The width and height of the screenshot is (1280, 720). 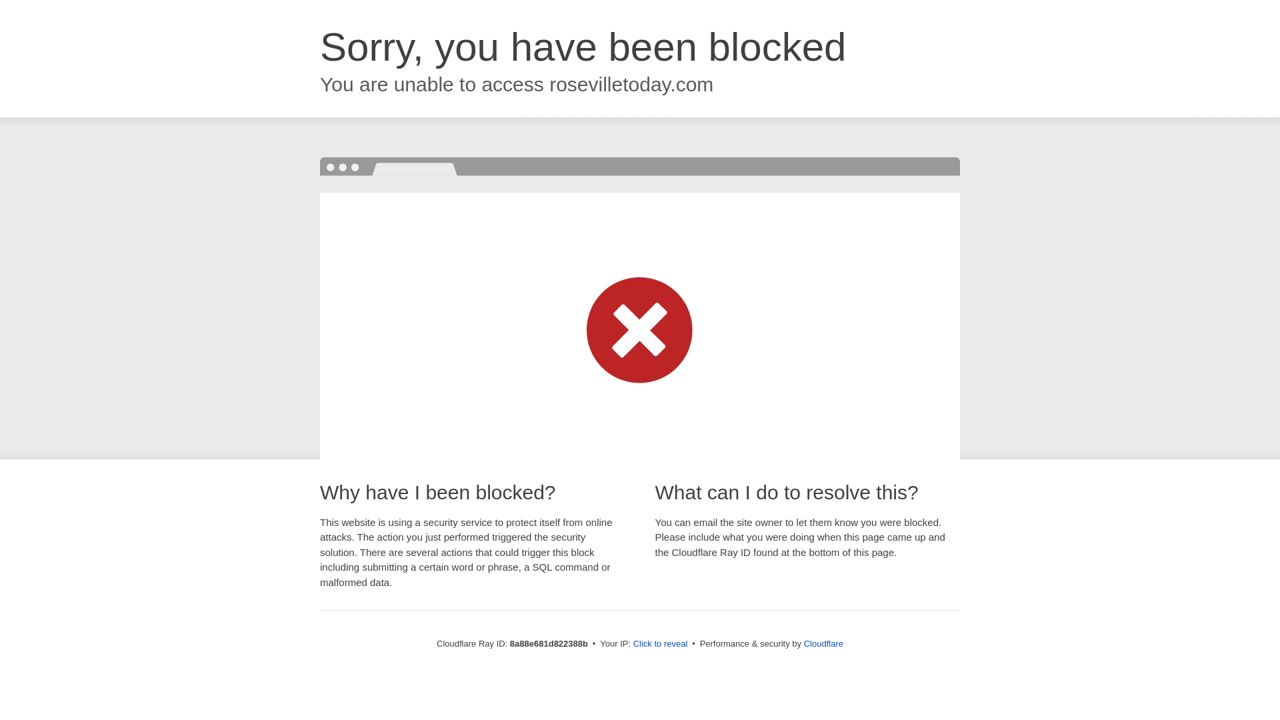 I want to click on Click to reveal, so click(x=661, y=644).